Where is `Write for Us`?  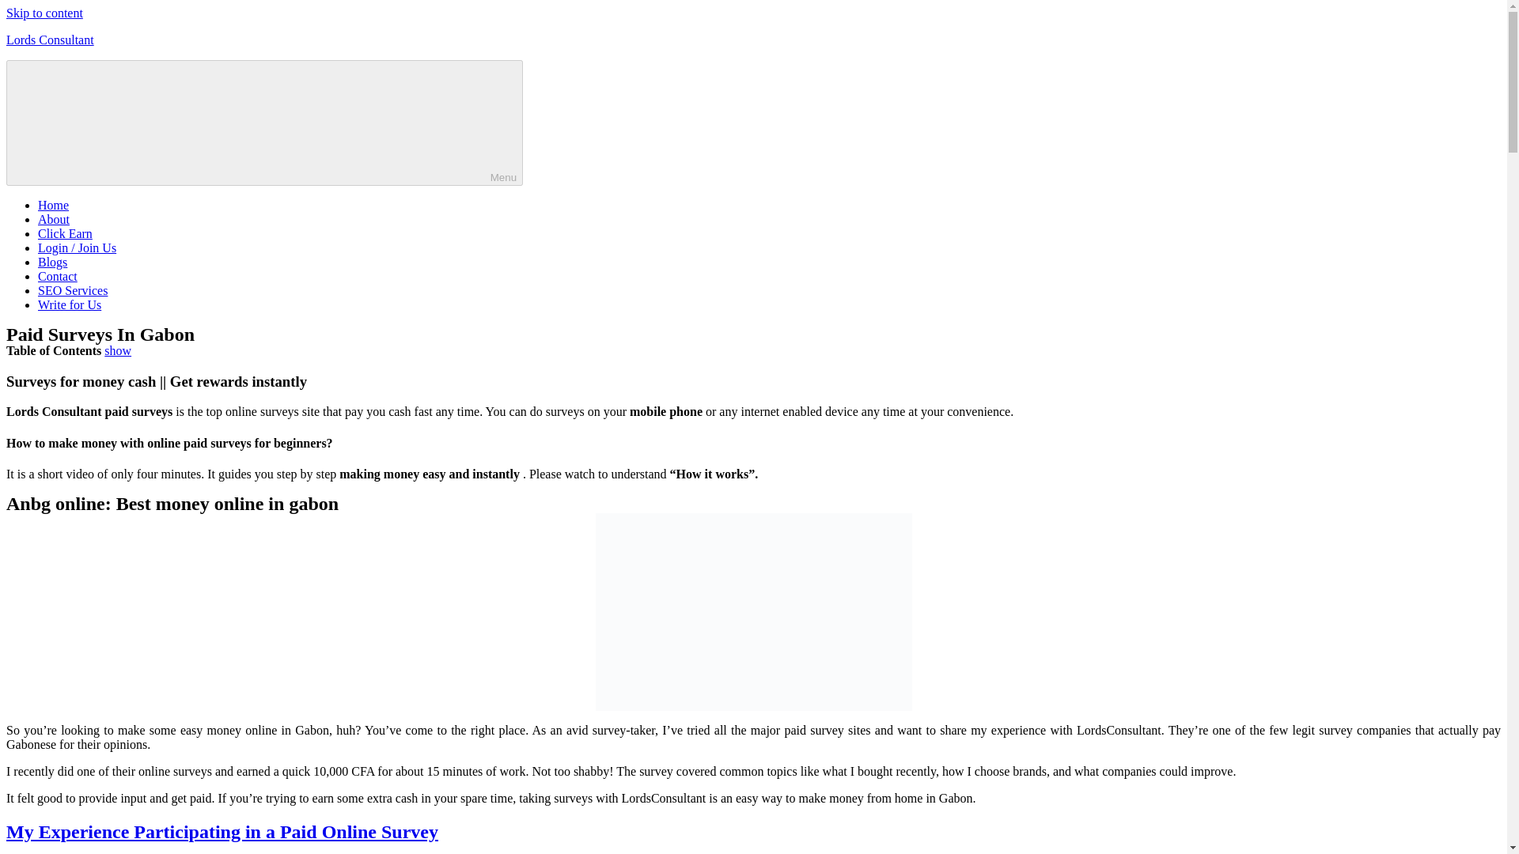 Write for Us is located at coordinates (70, 304).